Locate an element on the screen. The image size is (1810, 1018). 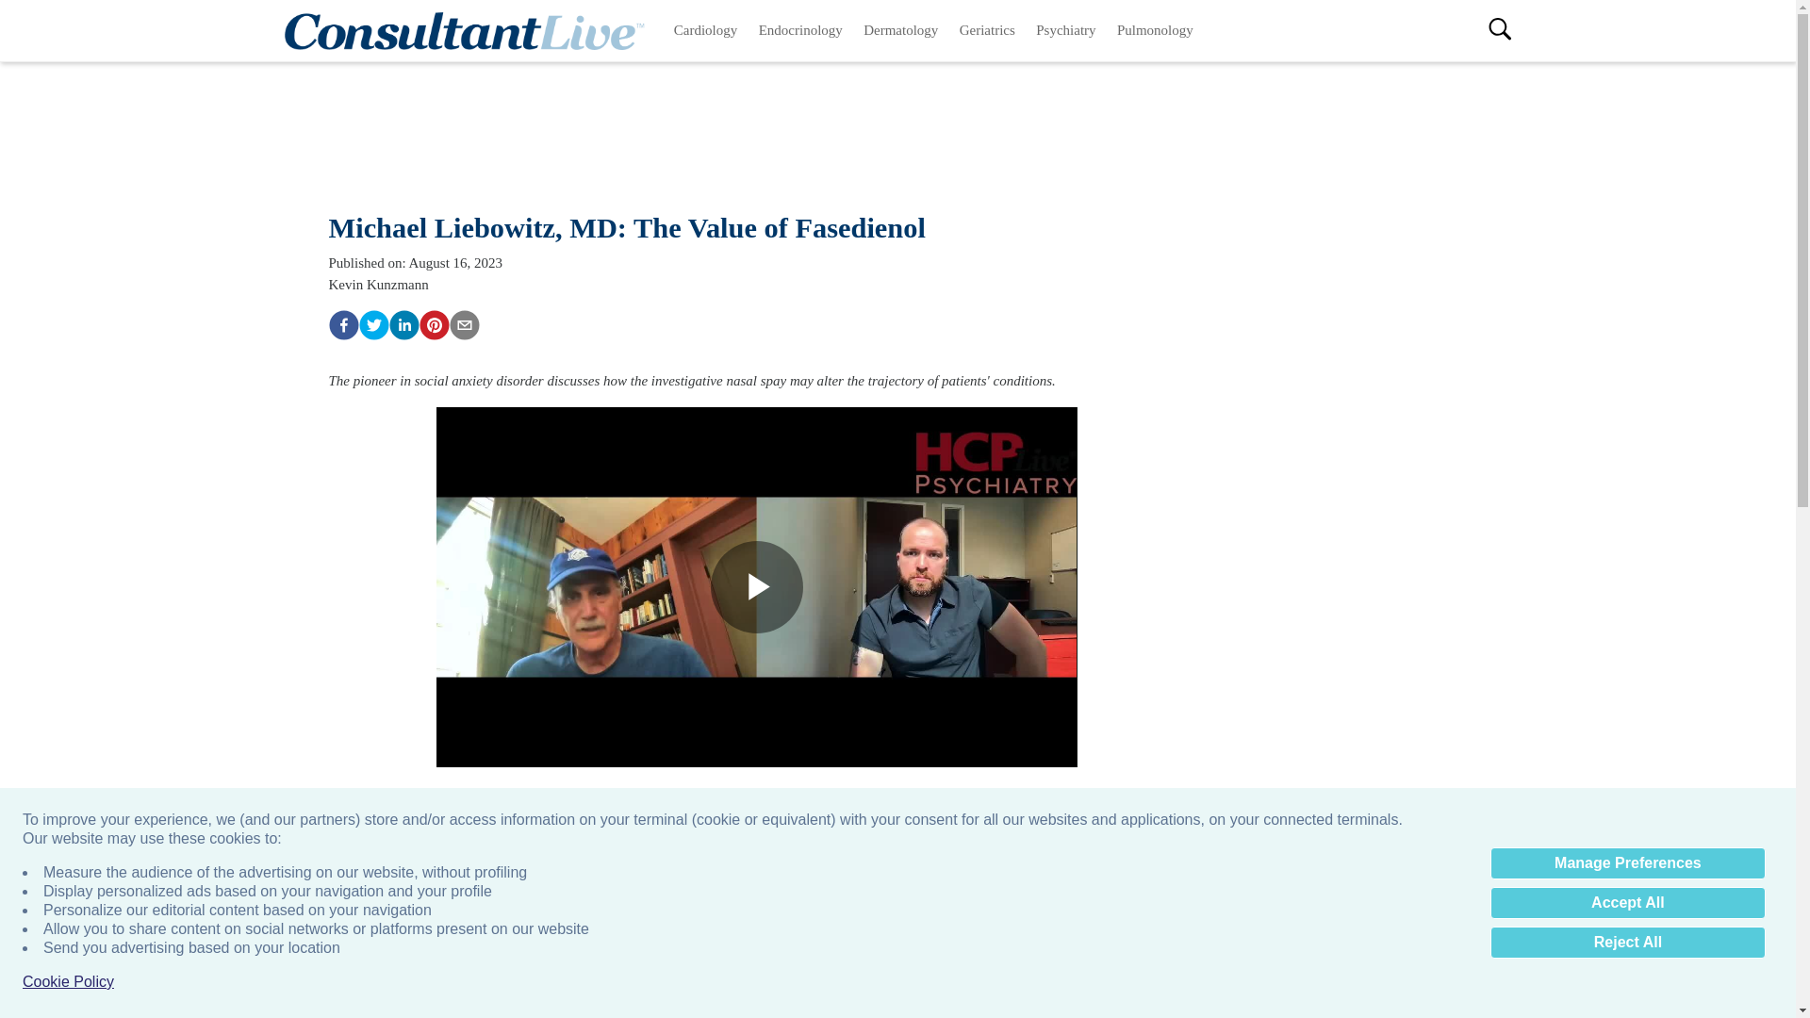
Geriatrics is located at coordinates (987, 30).